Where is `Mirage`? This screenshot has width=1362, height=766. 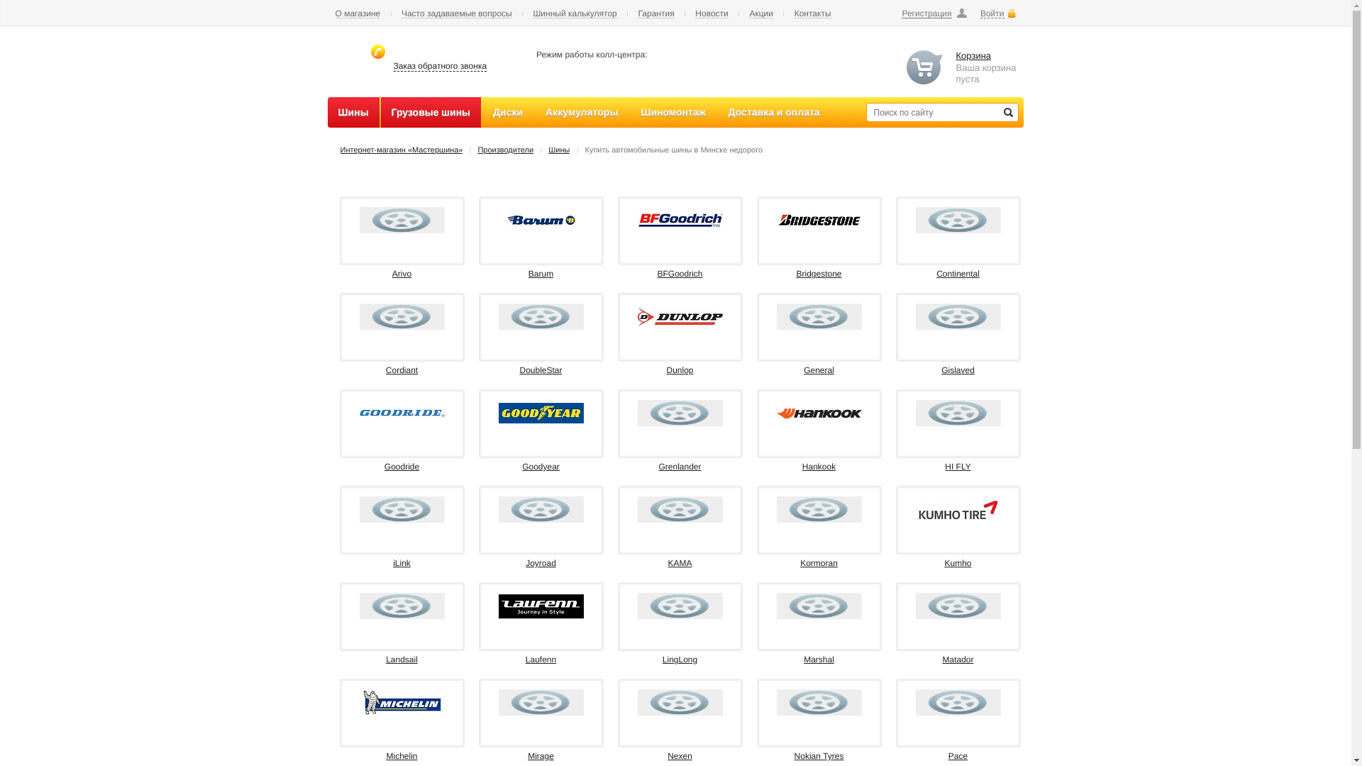
Mirage is located at coordinates (541, 756).